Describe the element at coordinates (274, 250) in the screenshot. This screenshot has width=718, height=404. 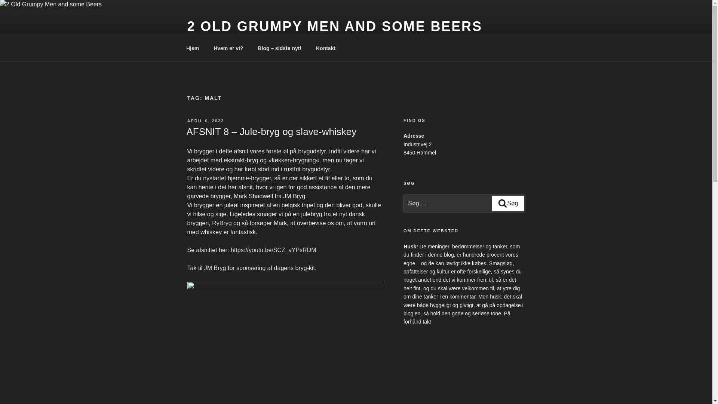
I see `https://youtu.be/SCZ_vYPsRDM` at that location.